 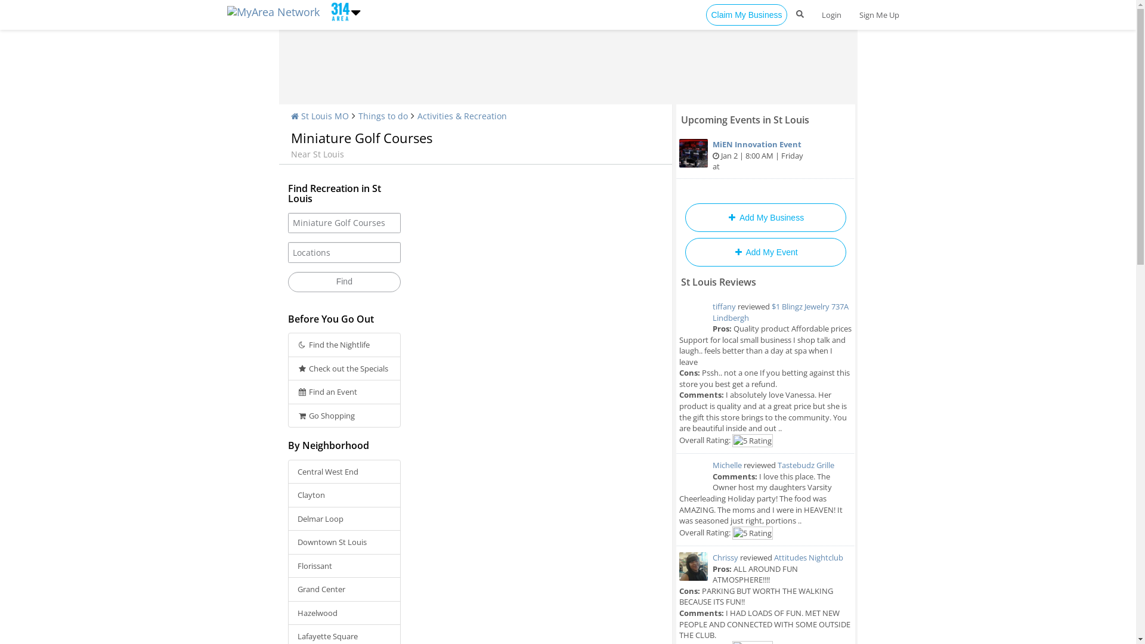 What do you see at coordinates (765, 218) in the screenshot?
I see `Add My Business` at bounding box center [765, 218].